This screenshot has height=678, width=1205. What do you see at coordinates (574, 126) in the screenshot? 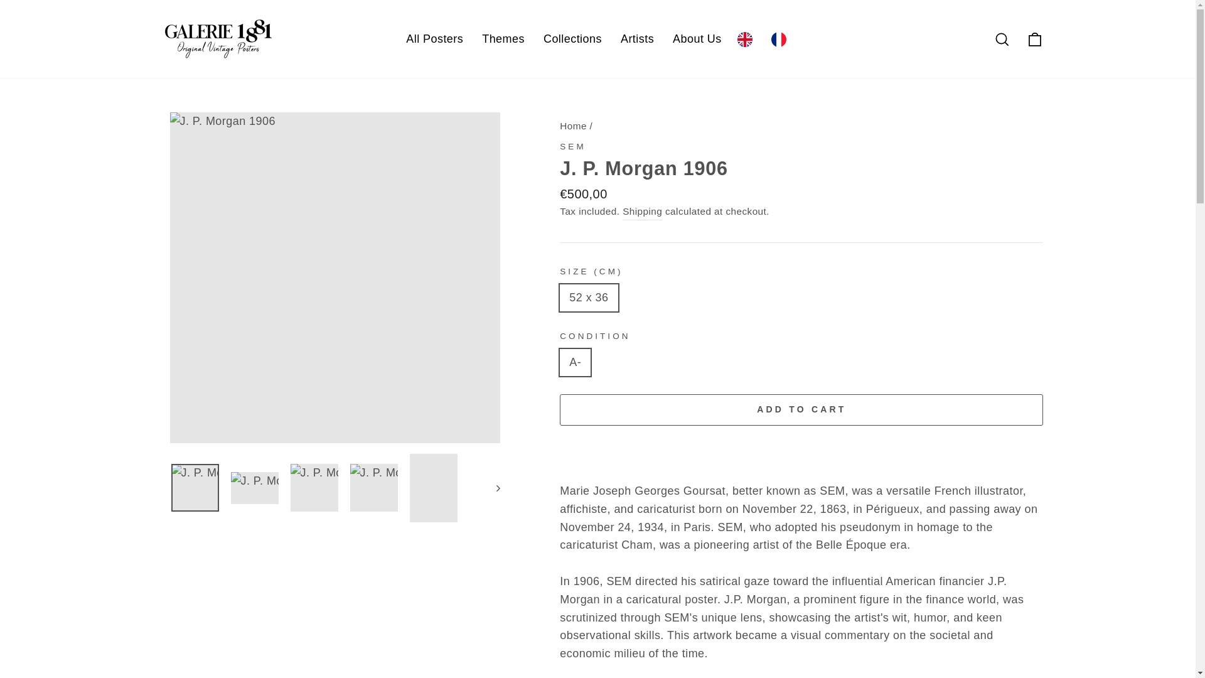
I see `Back to the frontpage` at bounding box center [574, 126].